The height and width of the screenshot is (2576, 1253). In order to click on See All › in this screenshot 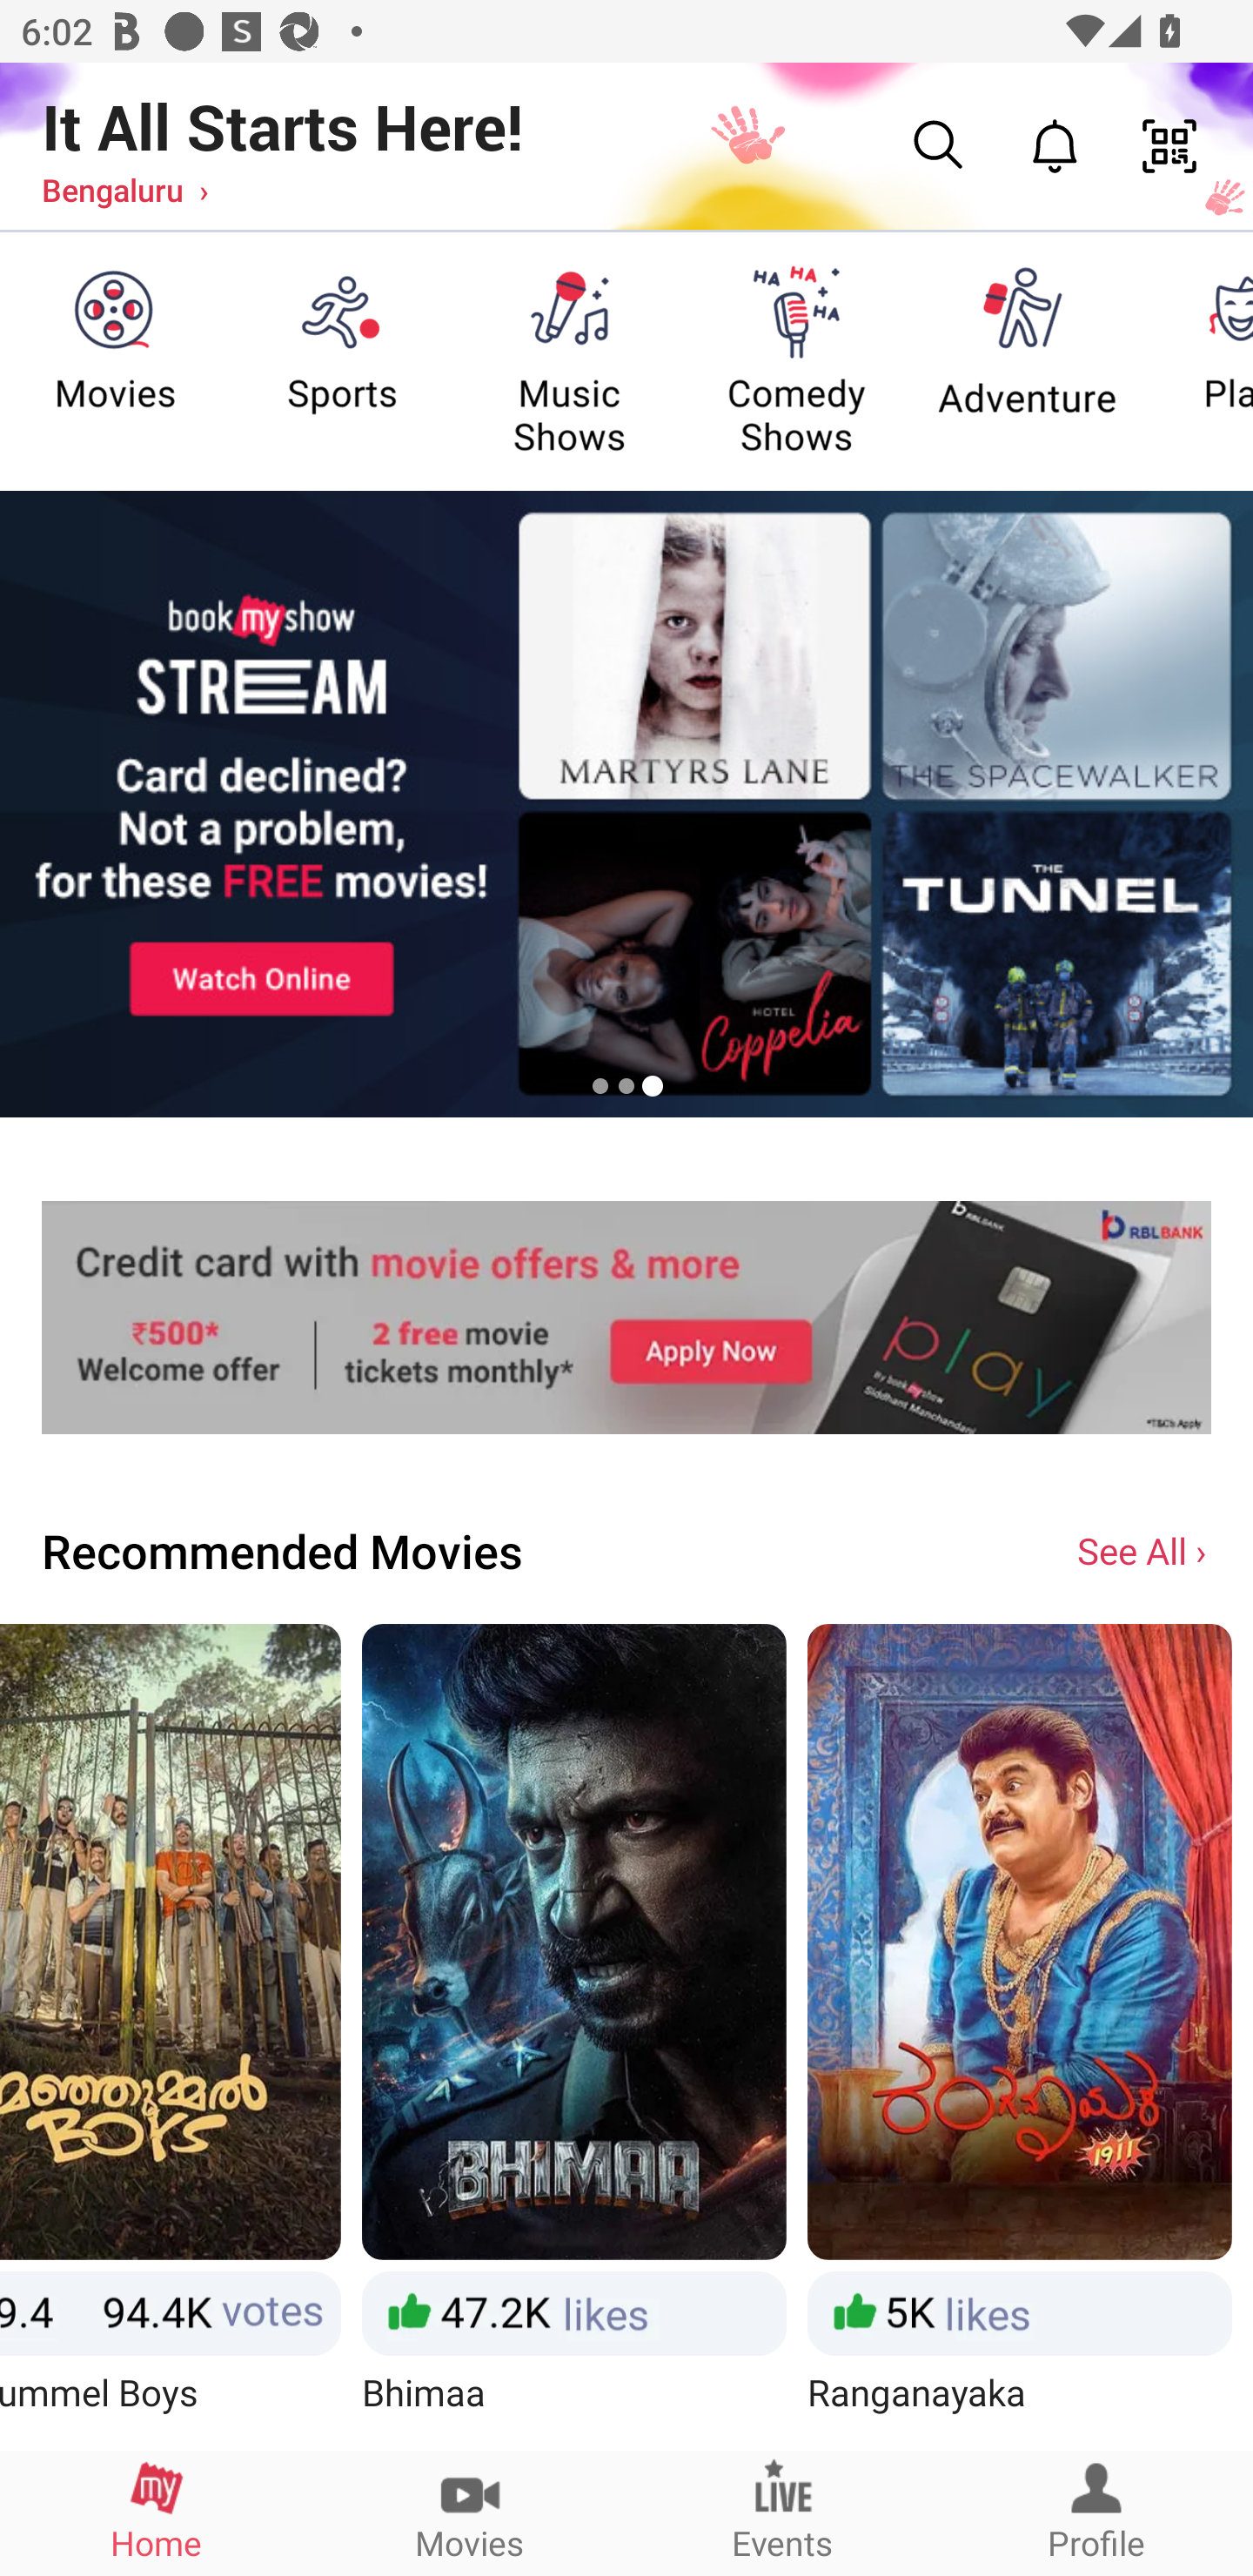, I will do `click(1144, 1549)`.